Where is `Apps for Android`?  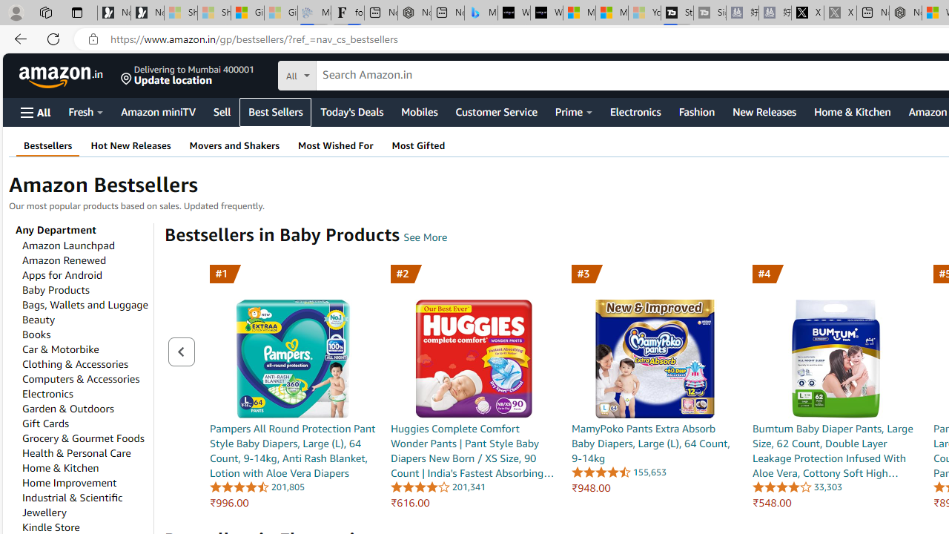
Apps for Android is located at coordinates (62, 275).